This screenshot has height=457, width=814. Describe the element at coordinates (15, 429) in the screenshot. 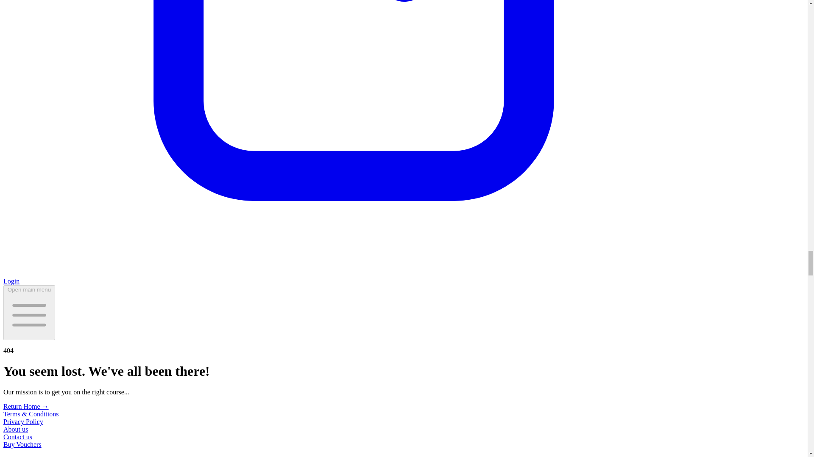

I see `About us` at that location.